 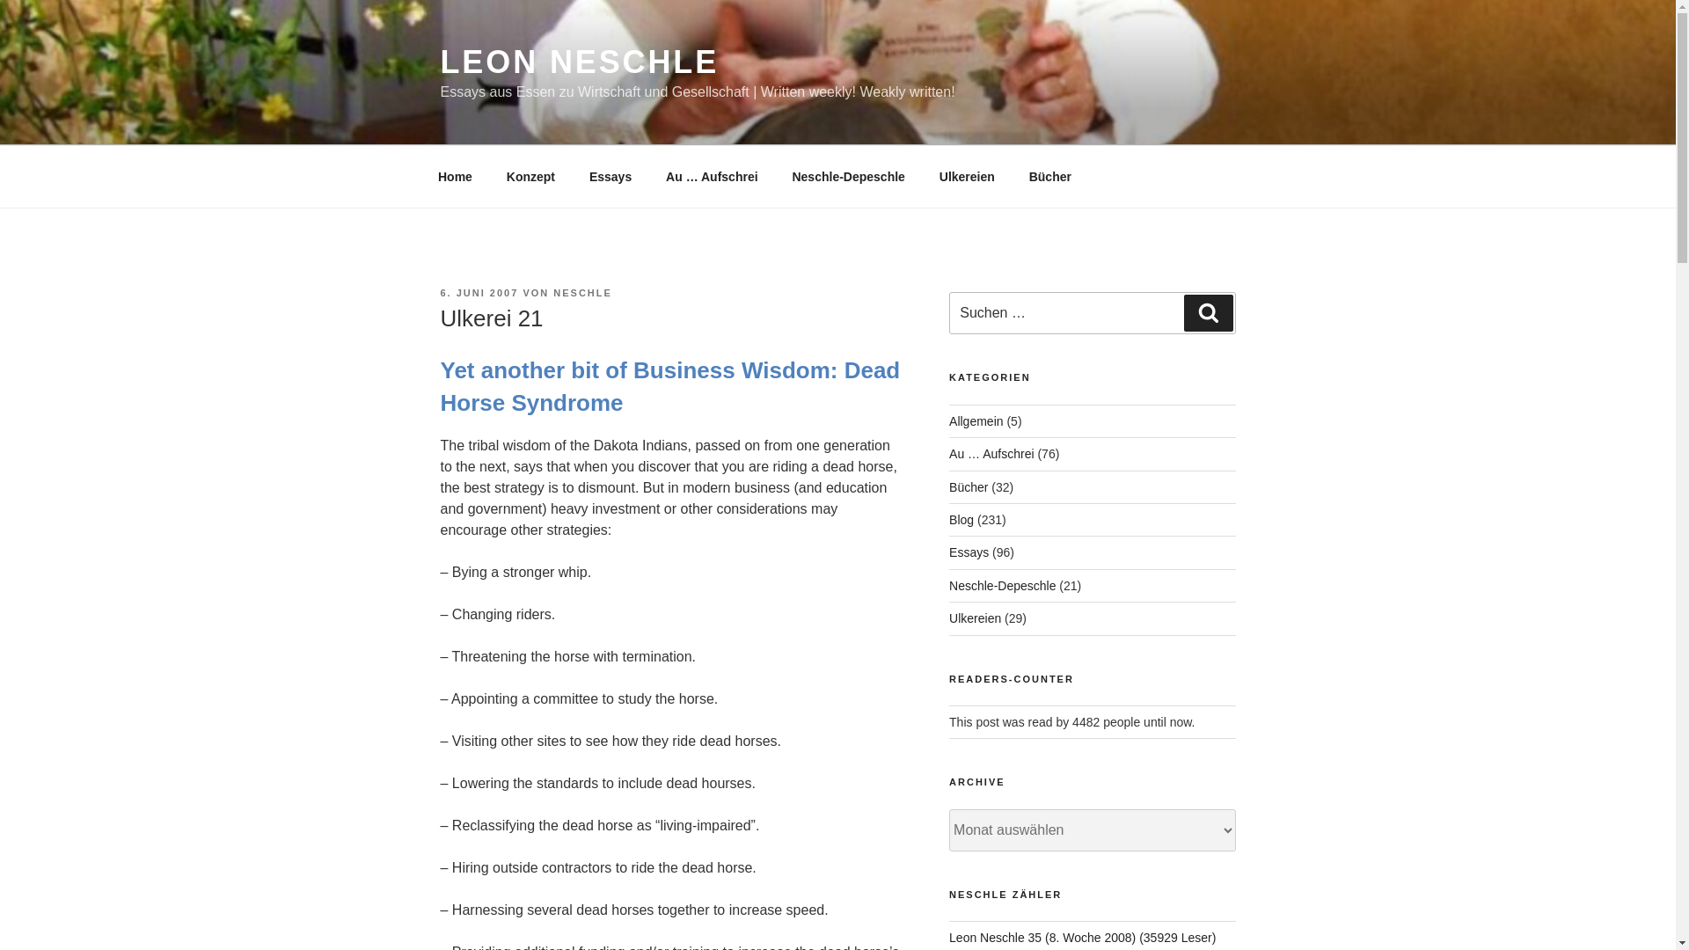 What do you see at coordinates (1003, 585) in the screenshot?
I see `Neschle-Depeschle` at bounding box center [1003, 585].